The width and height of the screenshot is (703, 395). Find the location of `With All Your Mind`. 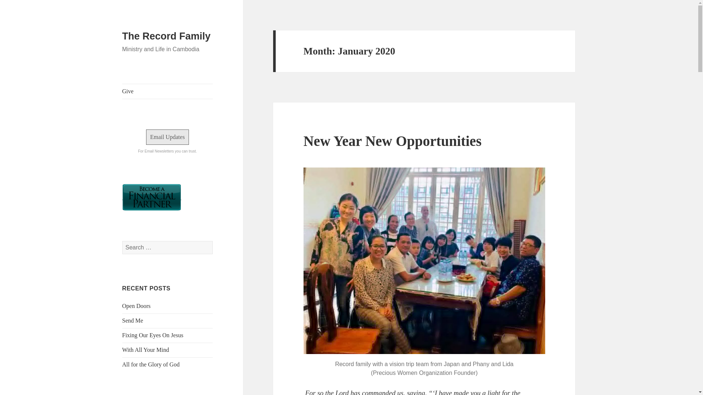

With All Your Mind is located at coordinates (146, 350).